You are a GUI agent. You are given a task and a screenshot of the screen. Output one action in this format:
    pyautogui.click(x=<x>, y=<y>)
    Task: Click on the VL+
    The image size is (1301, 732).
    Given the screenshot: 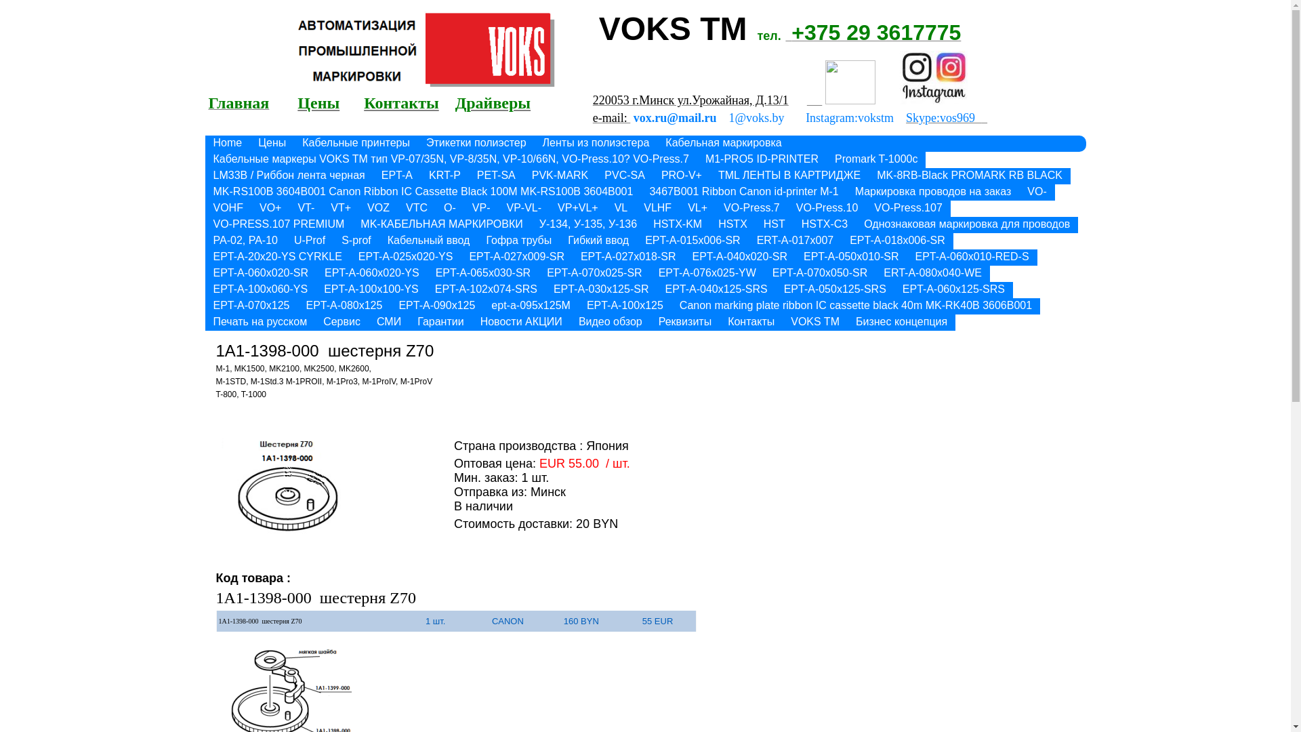 What is the action you would take?
    pyautogui.click(x=697, y=209)
    